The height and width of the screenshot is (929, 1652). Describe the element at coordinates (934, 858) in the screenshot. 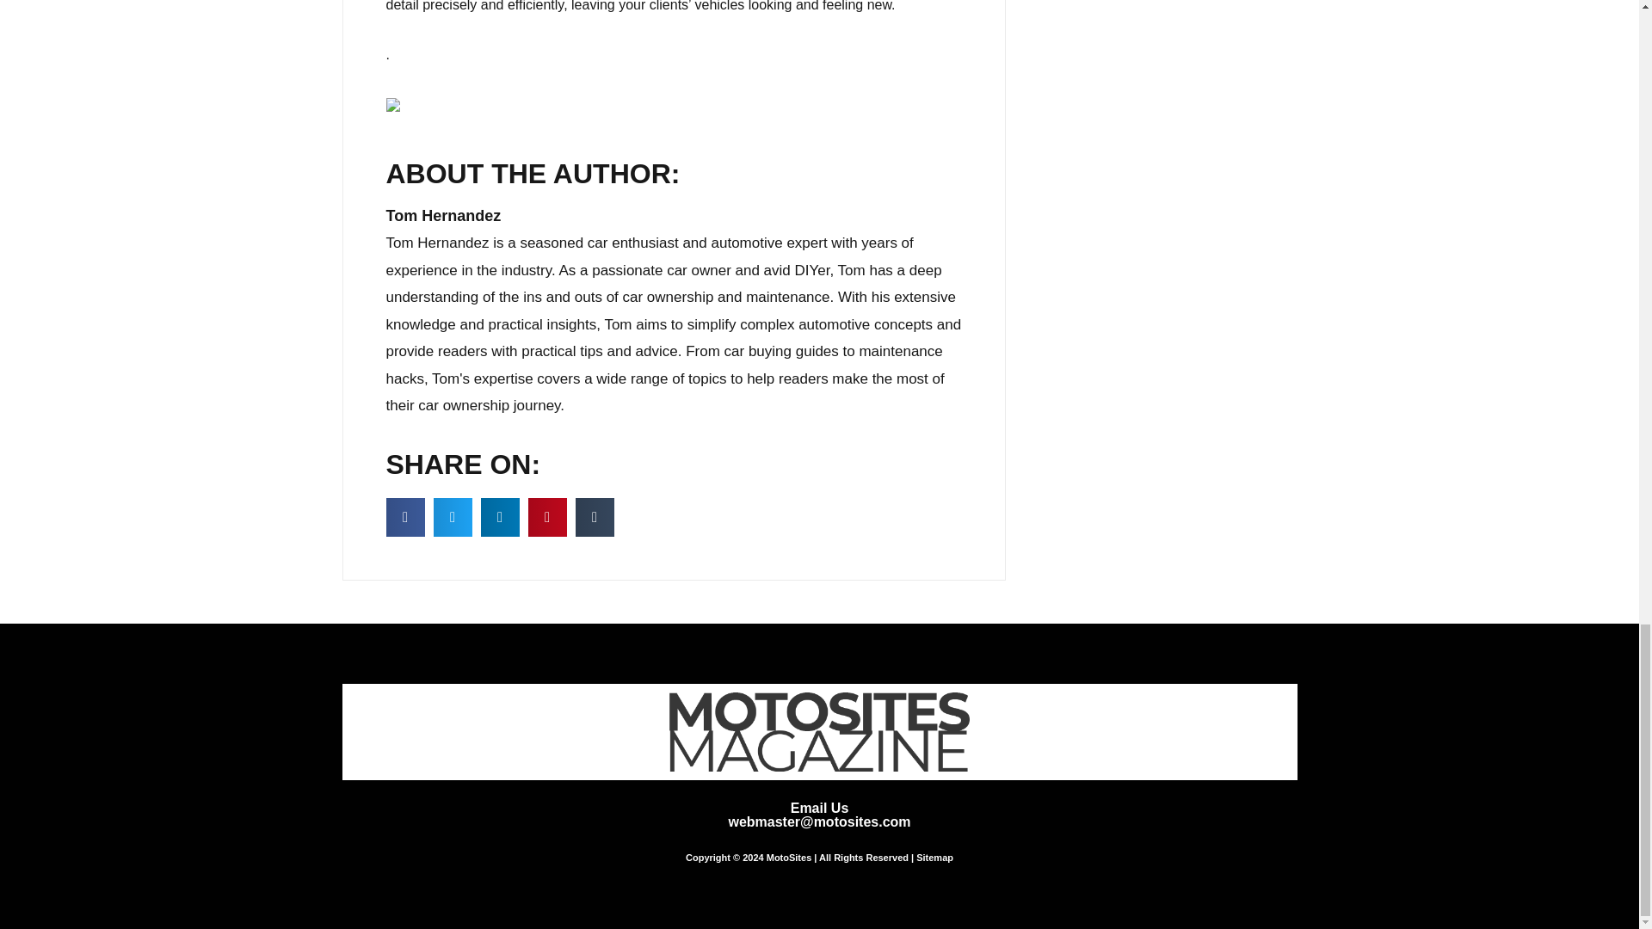

I see `Sitemap` at that location.